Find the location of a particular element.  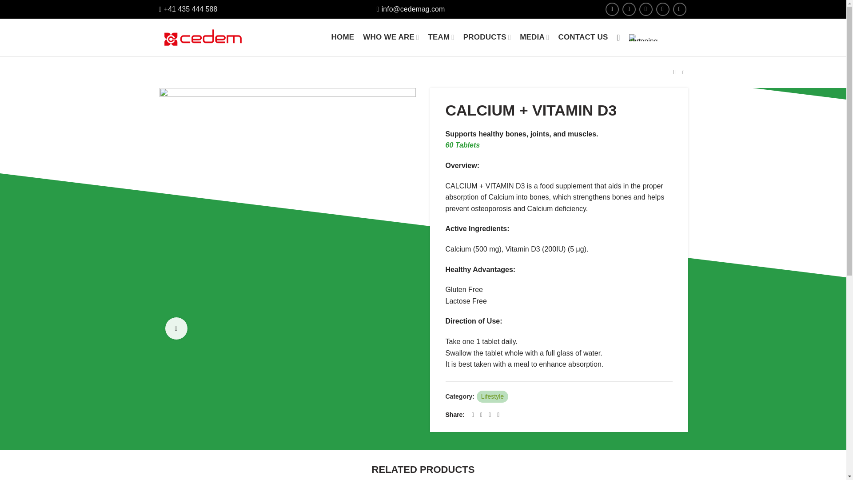

shopping-cart is located at coordinates (645, 37).